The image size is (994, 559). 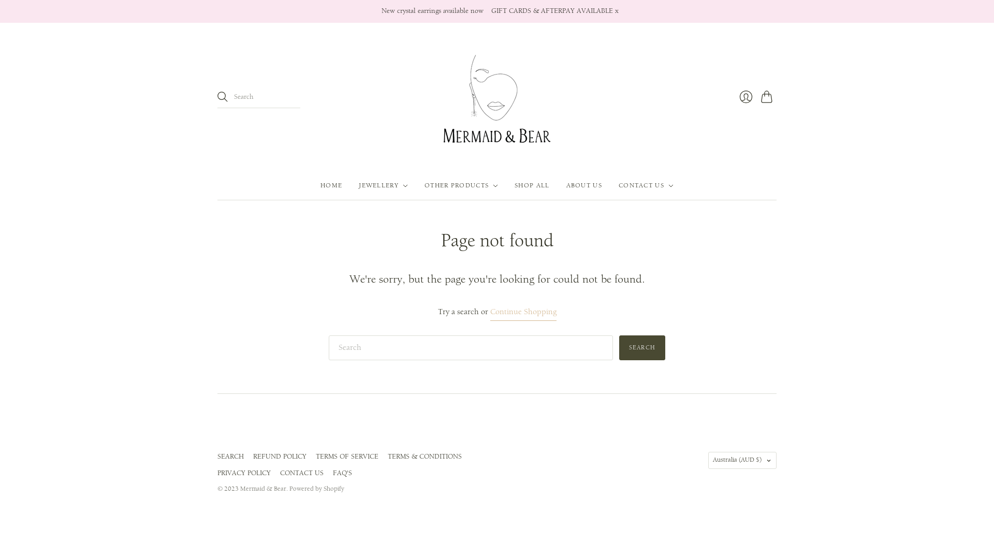 I want to click on HOME, so click(x=331, y=186).